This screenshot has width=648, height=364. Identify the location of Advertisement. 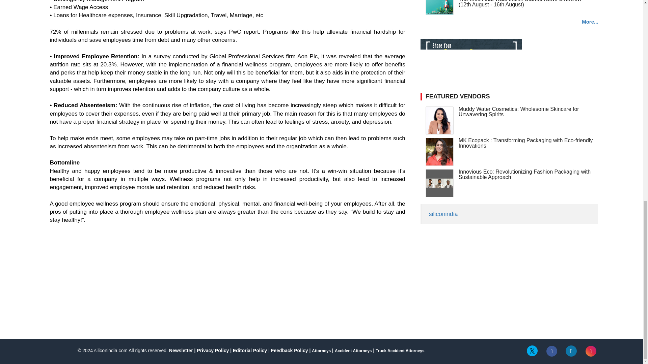
(350, 286).